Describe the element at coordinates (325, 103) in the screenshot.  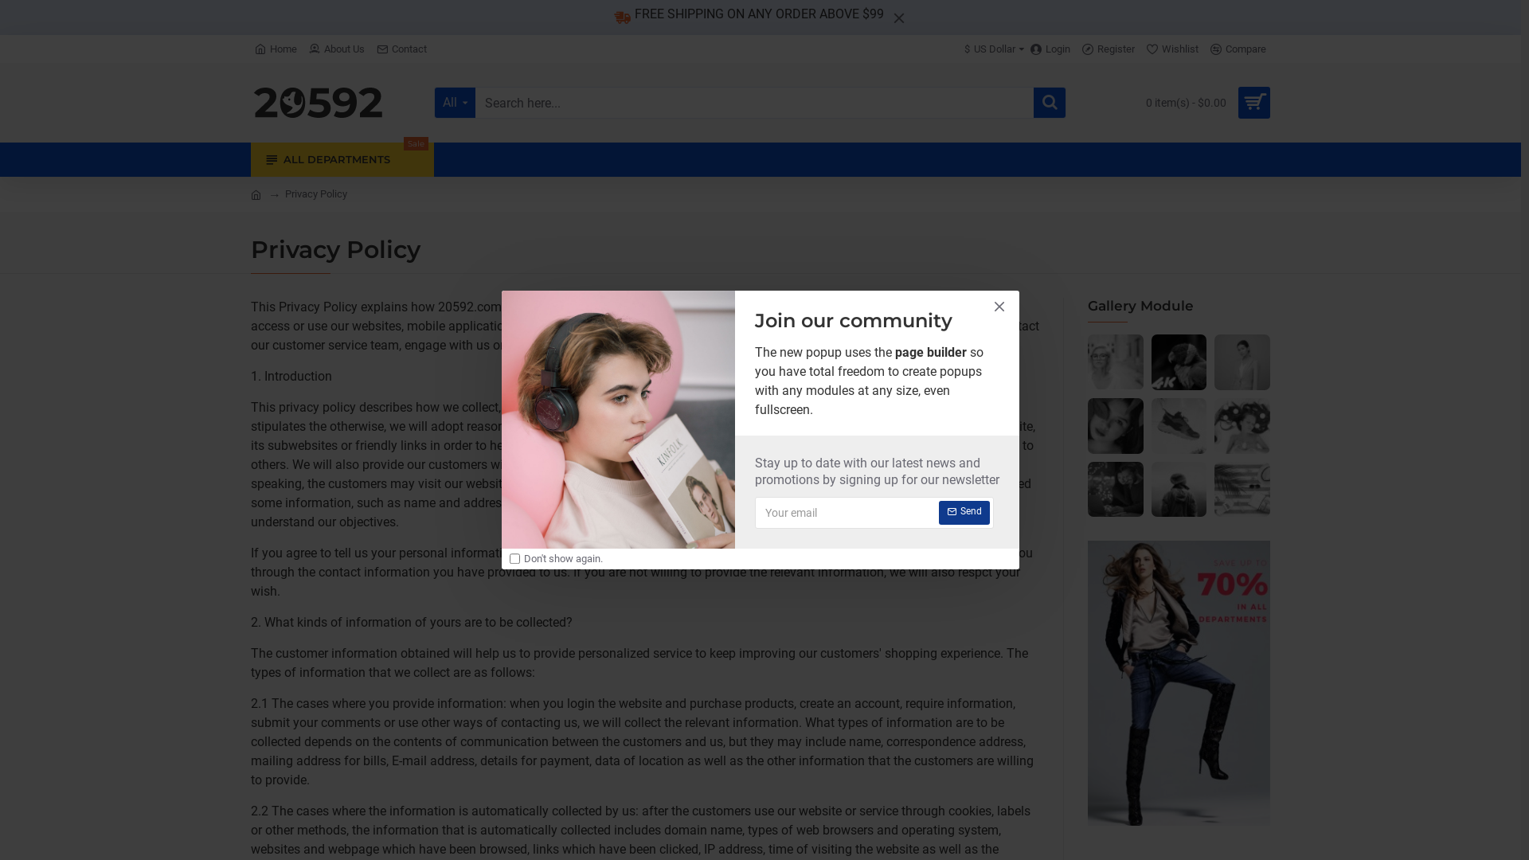
I see `Pet Supplies` at that location.